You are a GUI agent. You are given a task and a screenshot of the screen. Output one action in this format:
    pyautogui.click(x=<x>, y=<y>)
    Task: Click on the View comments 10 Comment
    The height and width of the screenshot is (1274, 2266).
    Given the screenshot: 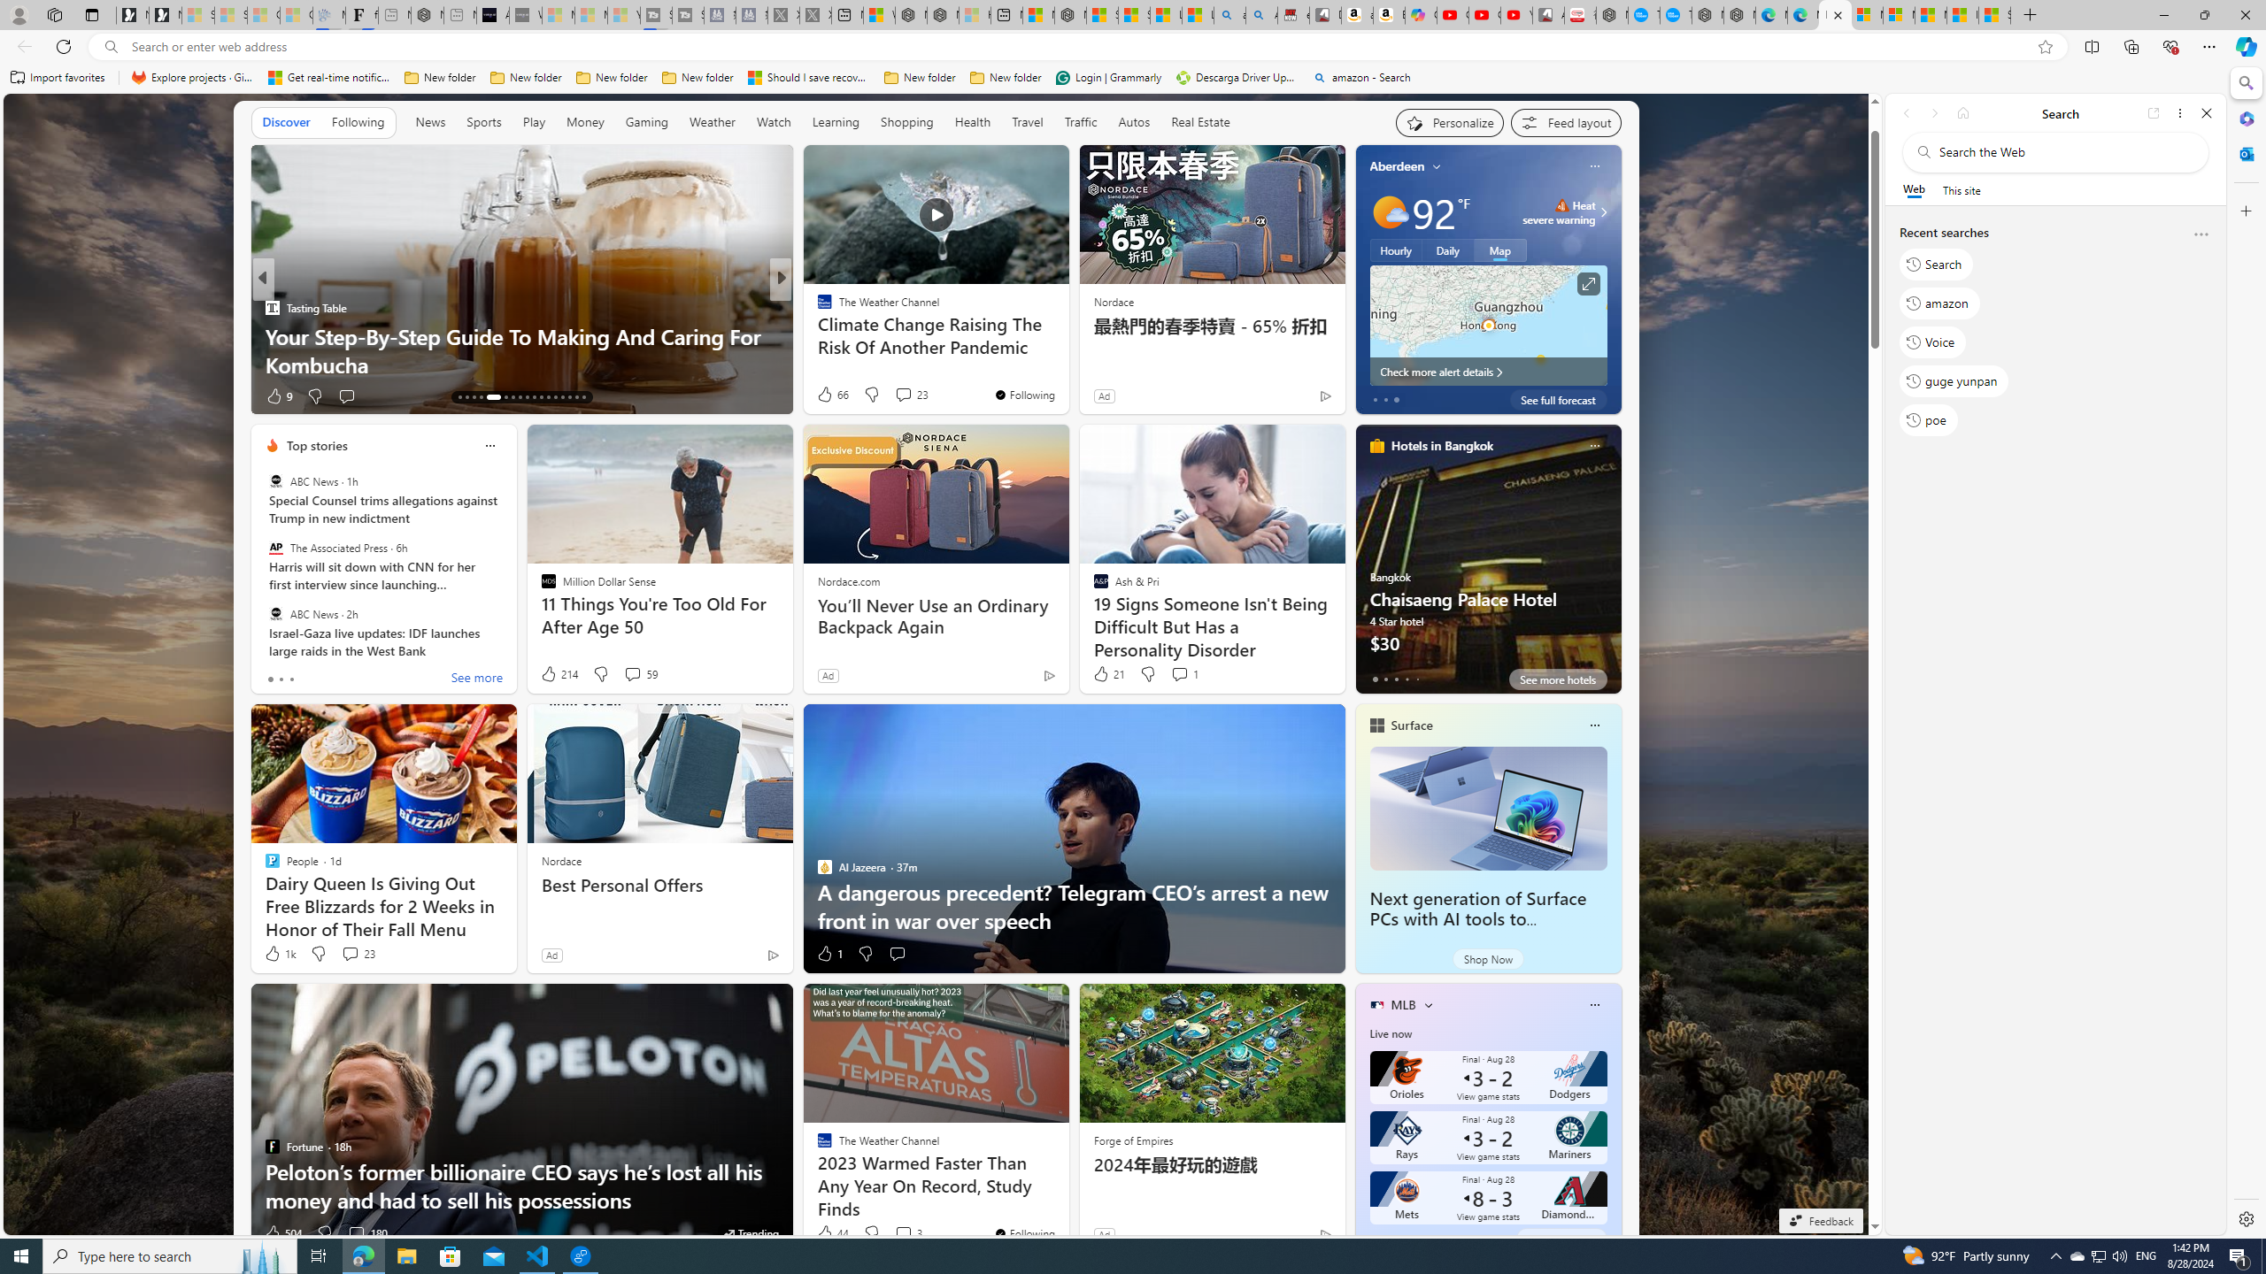 What is the action you would take?
    pyautogui.click(x=904, y=395)
    